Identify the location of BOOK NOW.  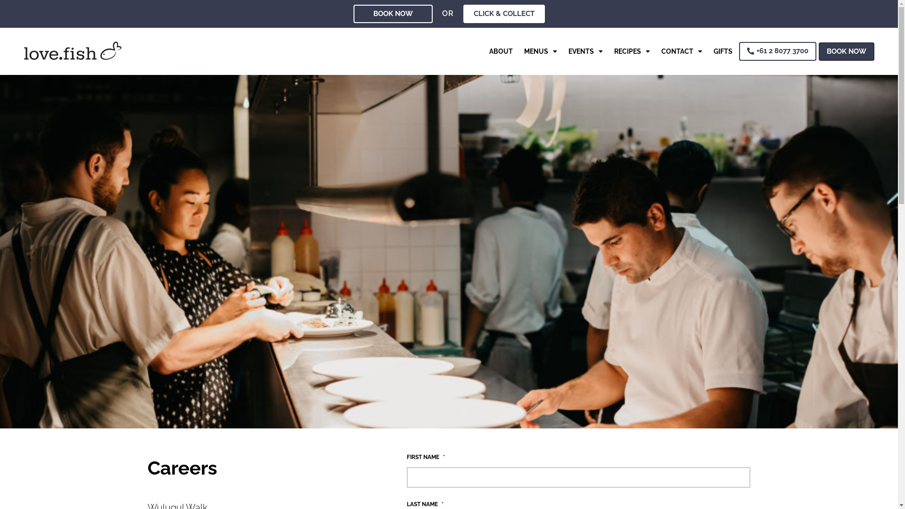
(393, 14).